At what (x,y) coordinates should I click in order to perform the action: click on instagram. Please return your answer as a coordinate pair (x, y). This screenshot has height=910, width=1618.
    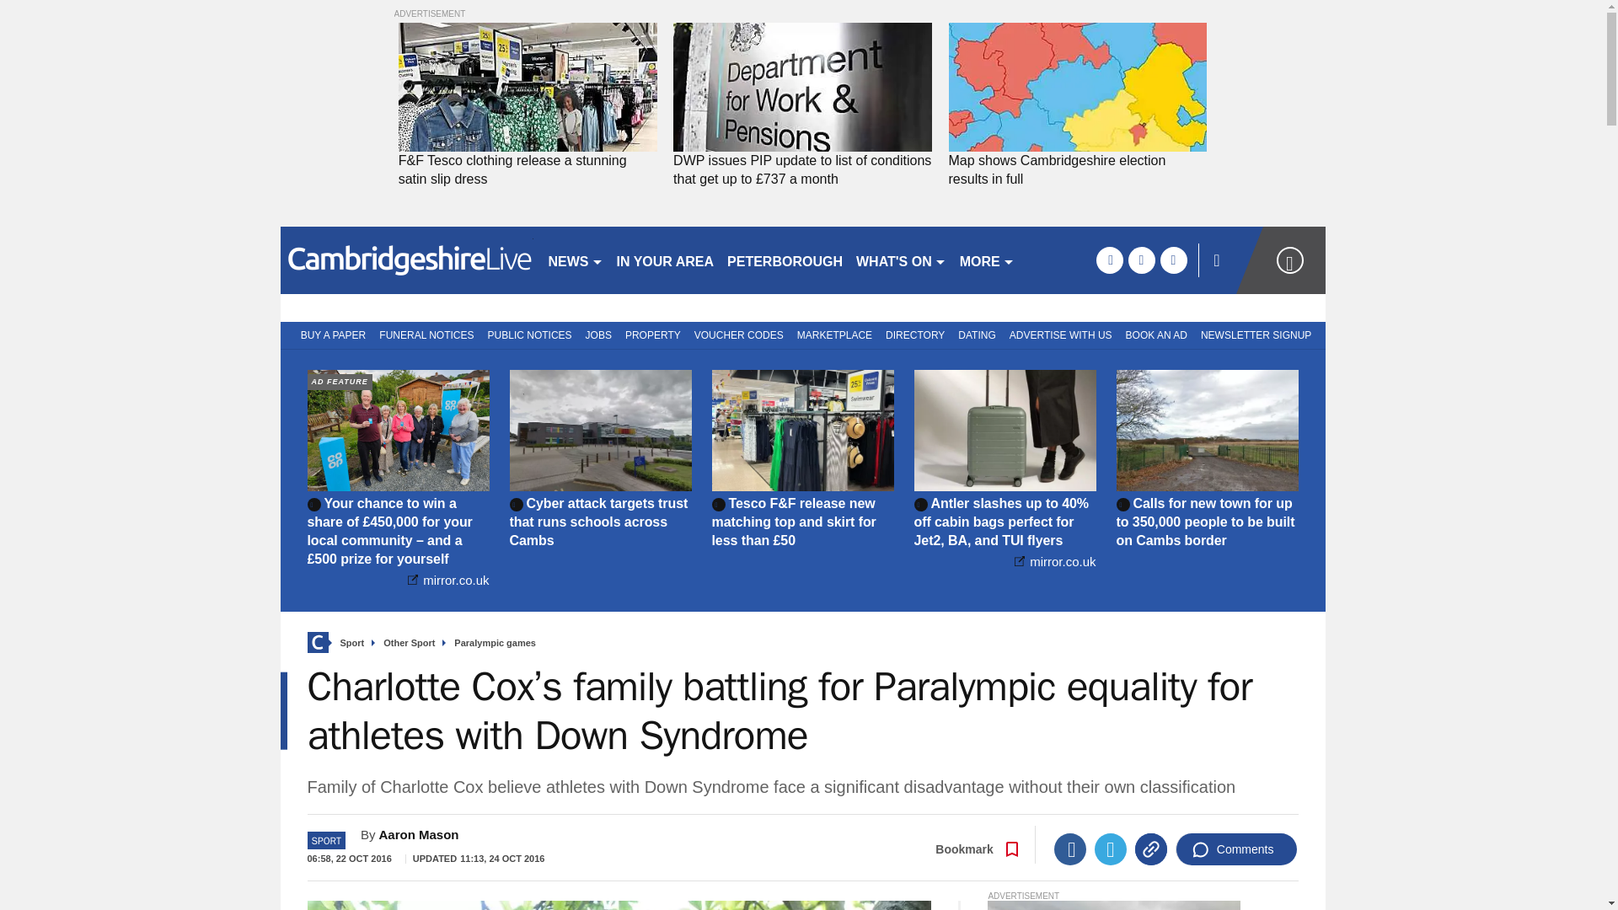
    Looking at the image, I should click on (1173, 260).